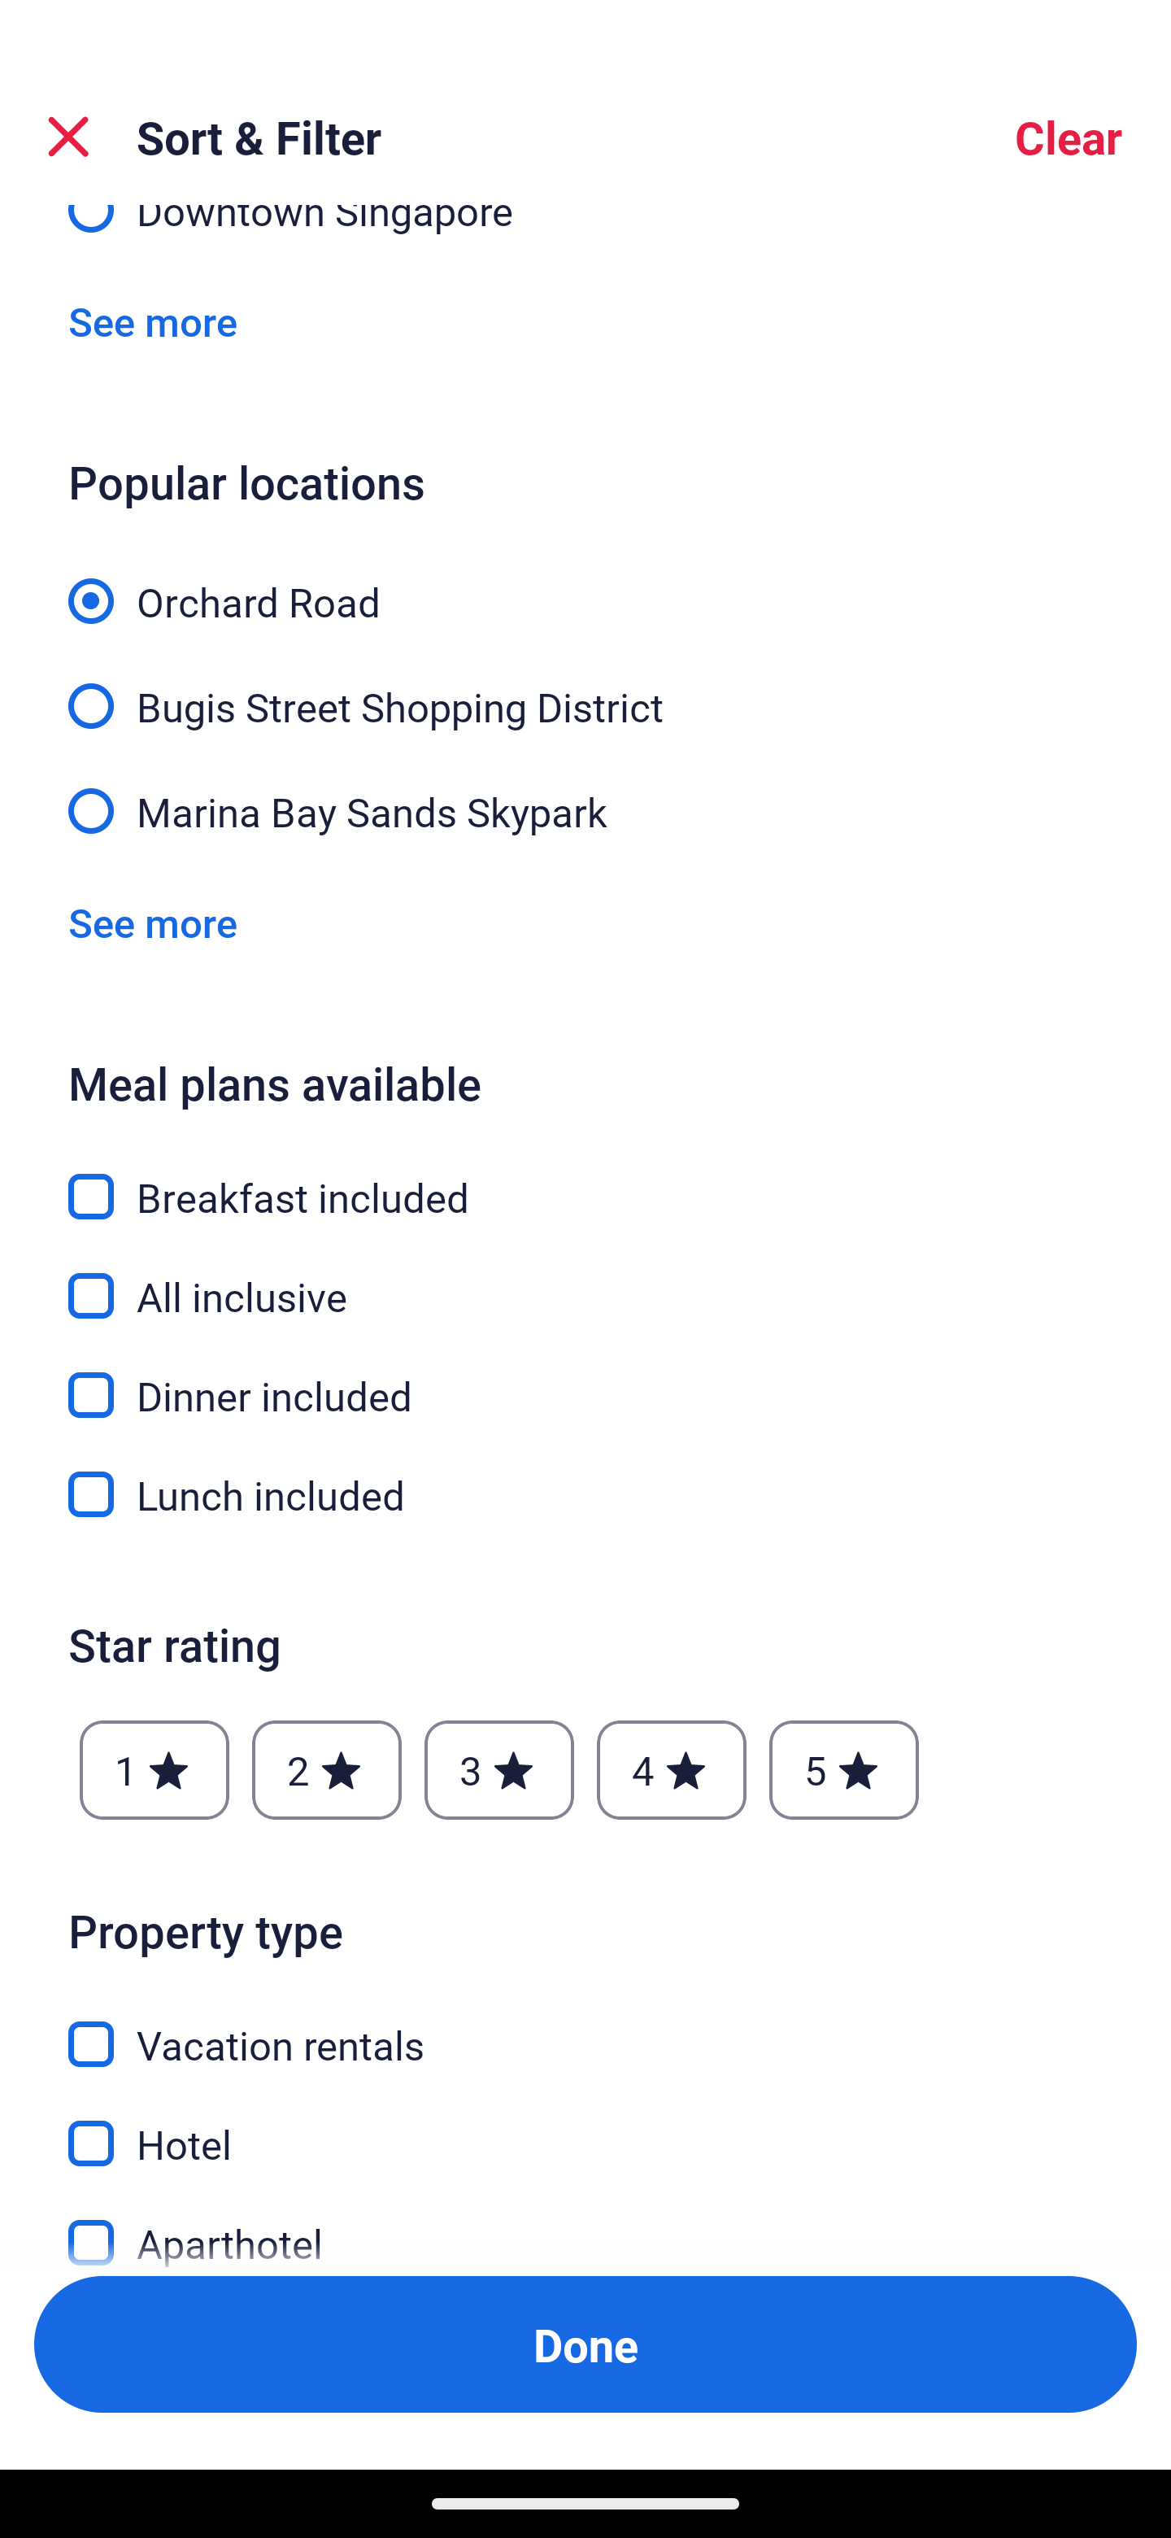 This screenshot has width=1171, height=2538. Describe the element at coordinates (585, 809) in the screenshot. I see `Marina Bay Sands Skypark` at that location.